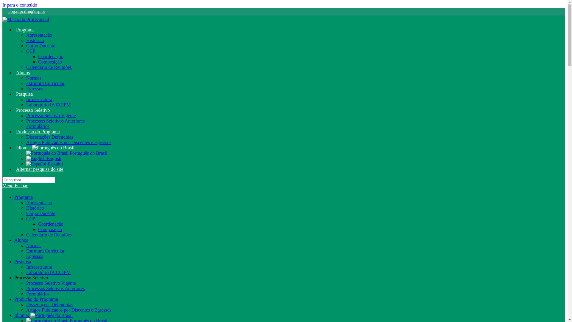 The width and height of the screenshot is (572, 322). Describe the element at coordinates (31, 277) in the screenshot. I see `Processo Seletivo` at that location.